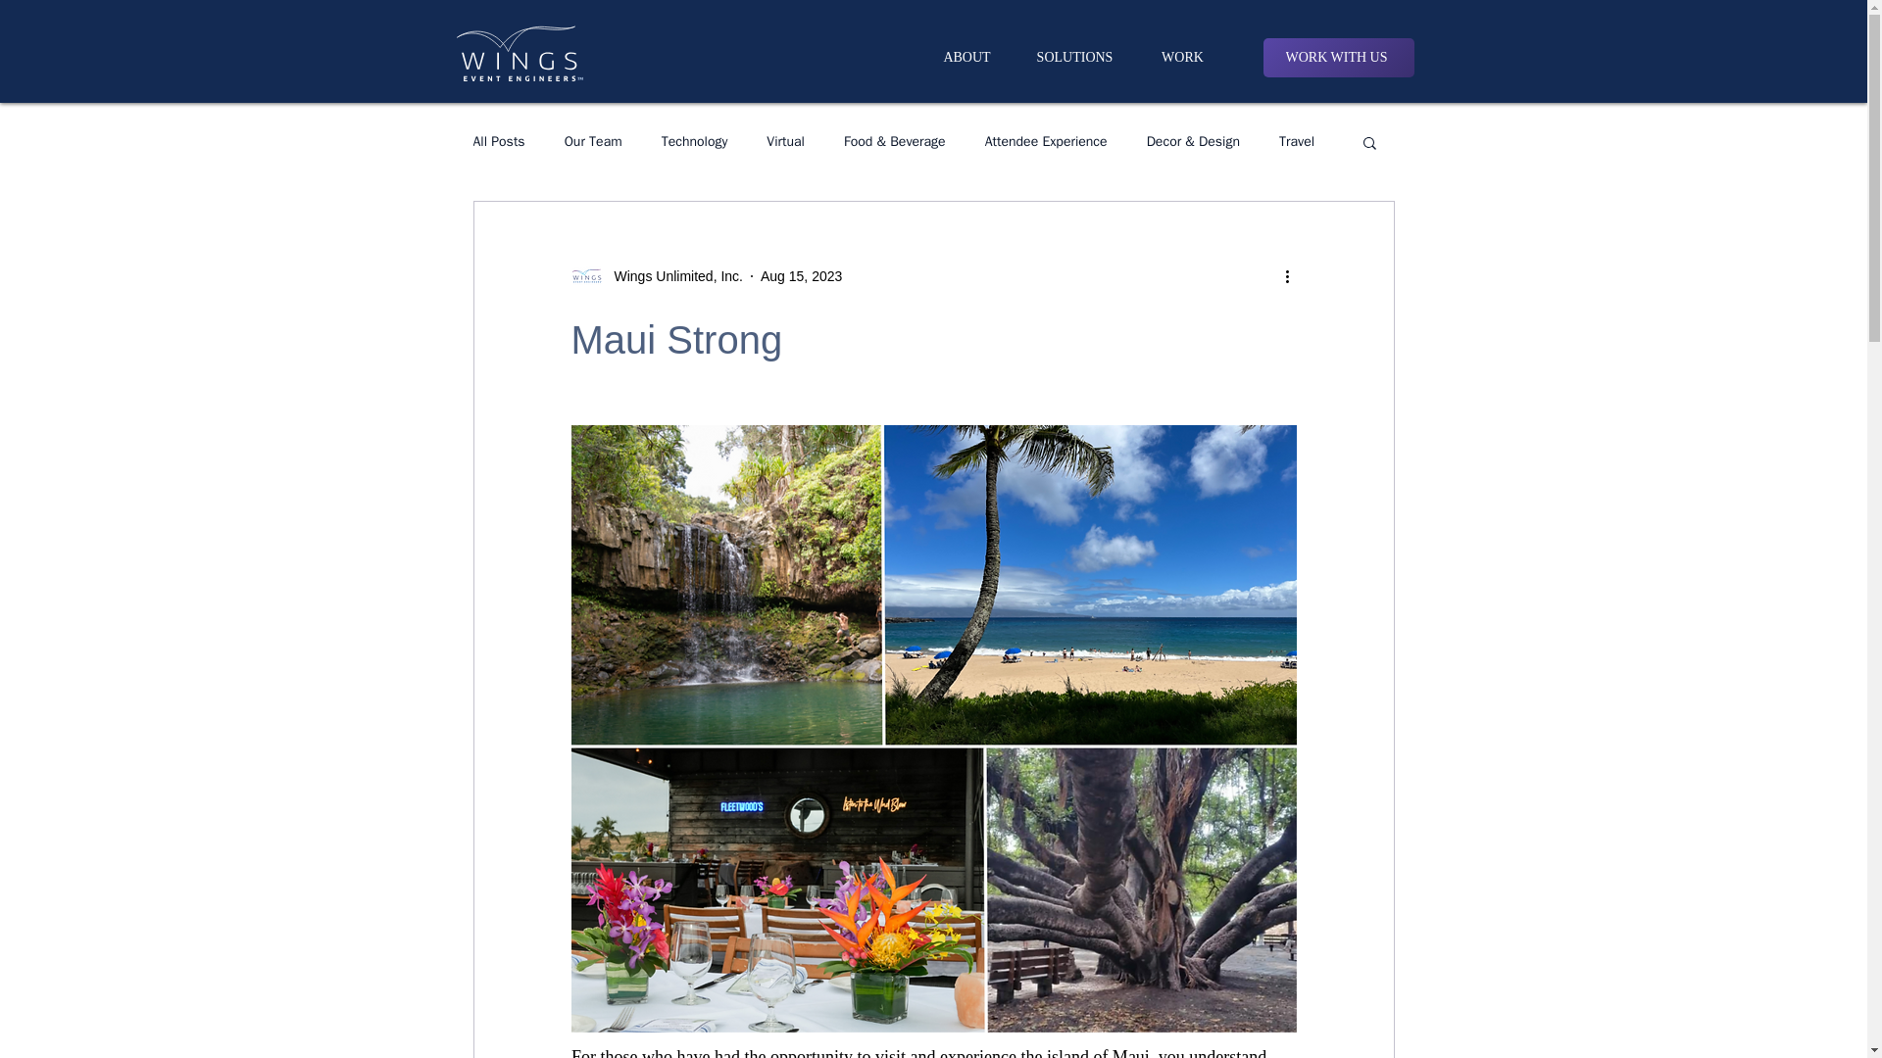  Describe the element at coordinates (966, 57) in the screenshot. I see `ABOUT` at that location.